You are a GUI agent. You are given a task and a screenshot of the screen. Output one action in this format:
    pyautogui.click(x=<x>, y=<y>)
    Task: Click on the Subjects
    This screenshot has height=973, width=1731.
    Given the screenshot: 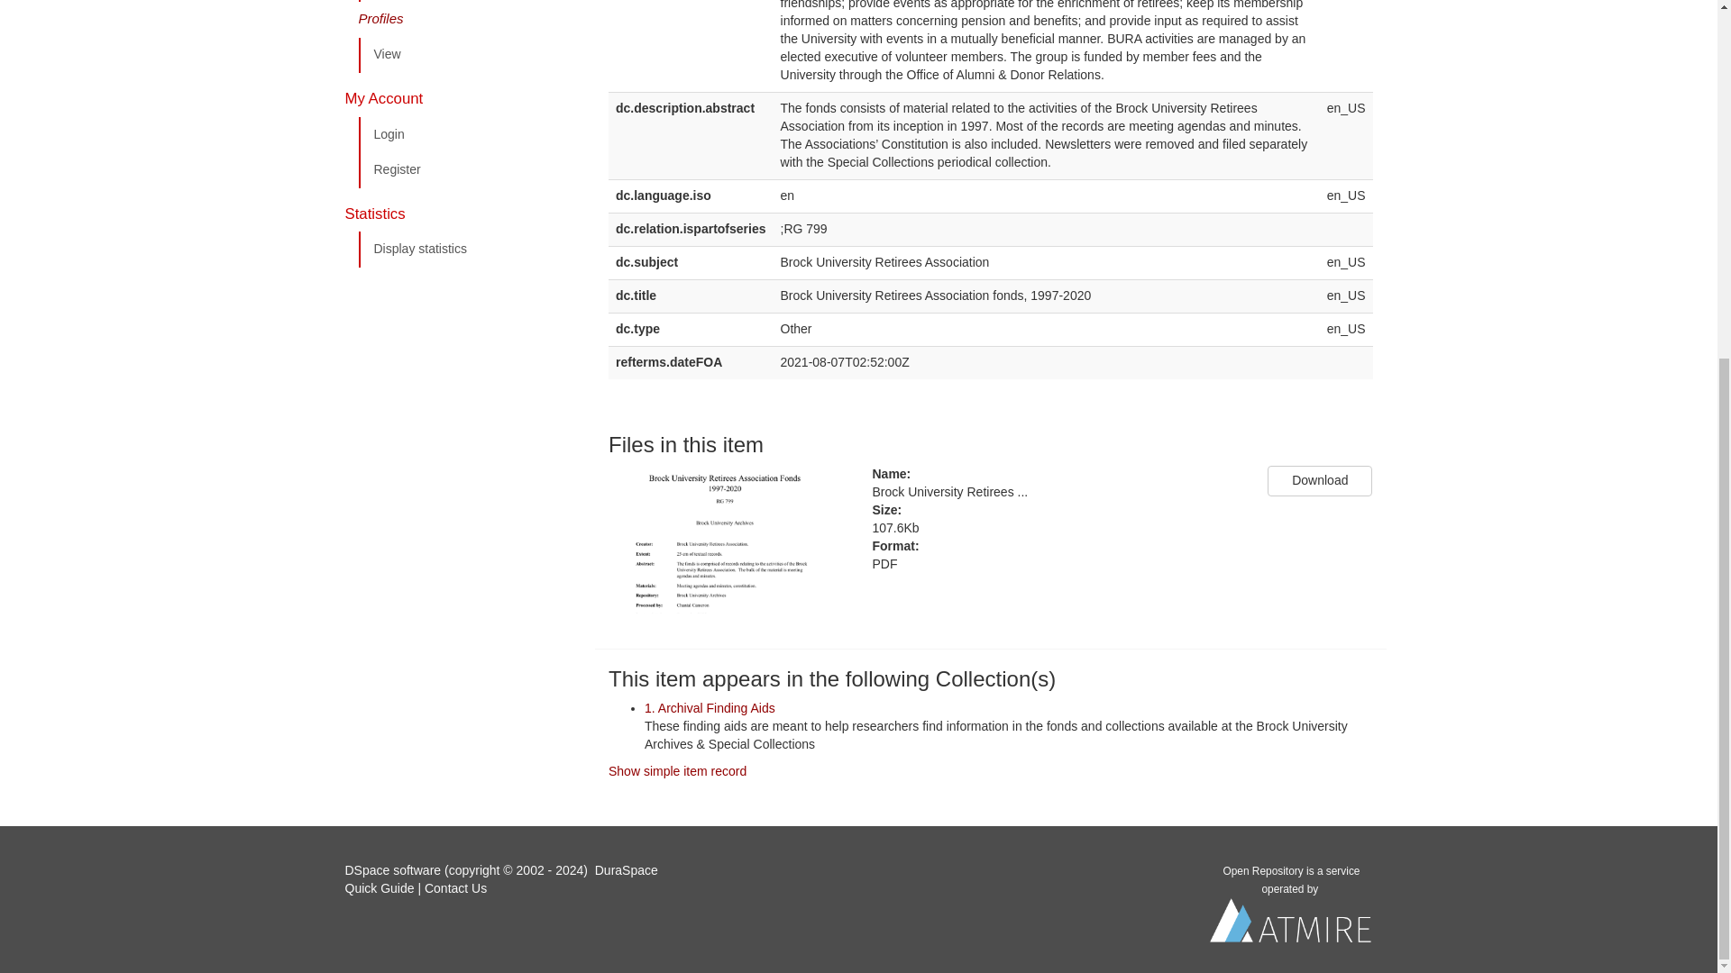 What is the action you would take?
    pyautogui.click(x=470, y=2)
    